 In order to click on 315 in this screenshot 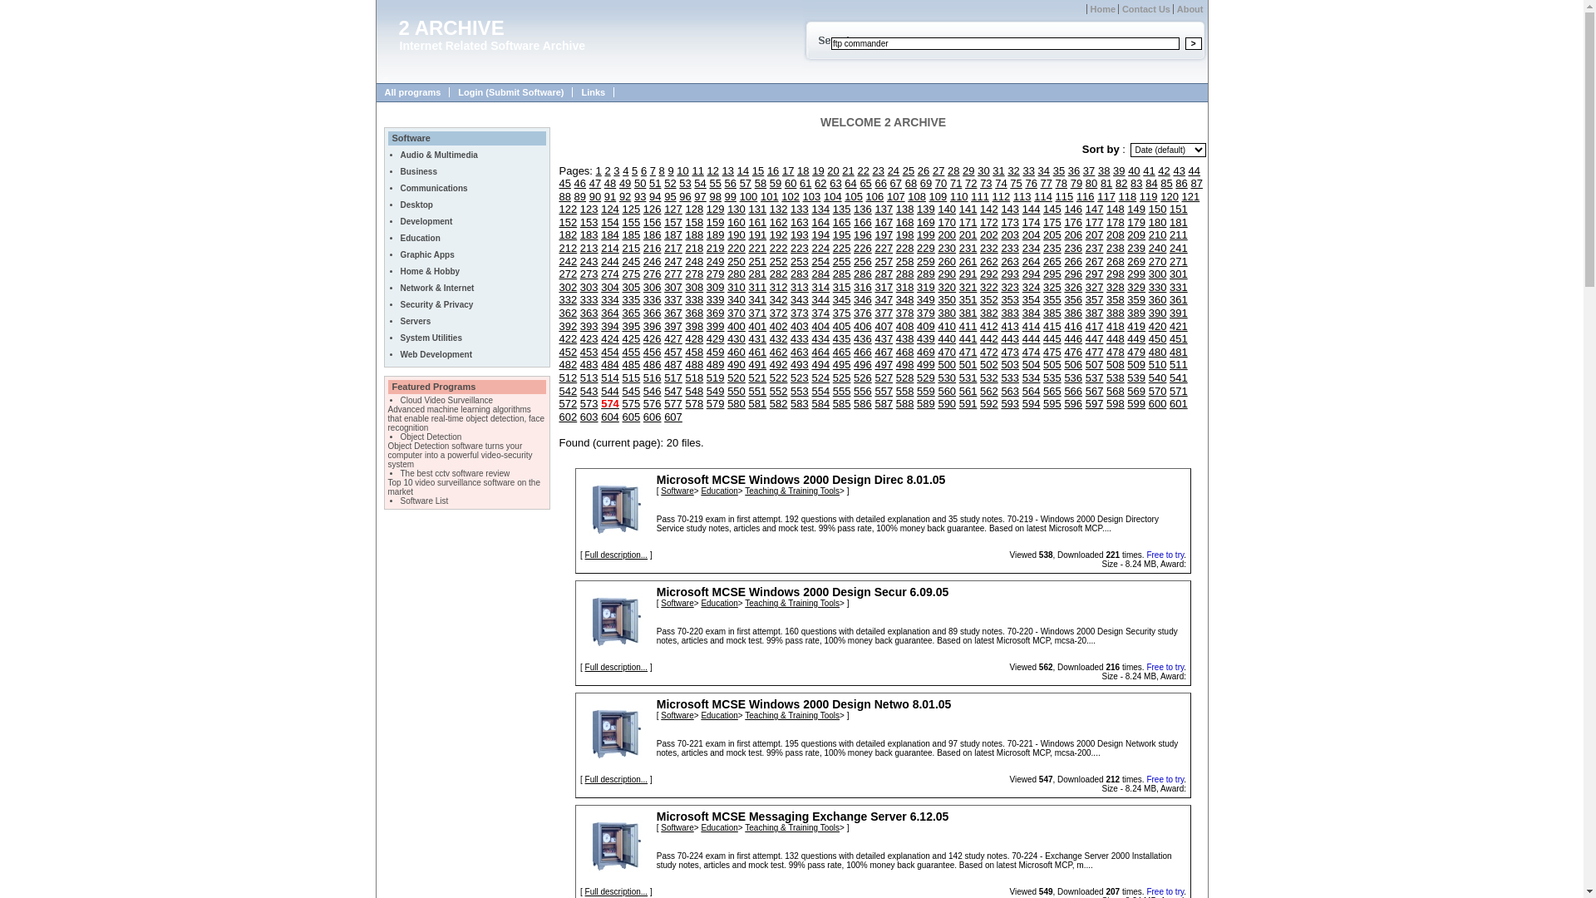, I will do `click(842, 288)`.